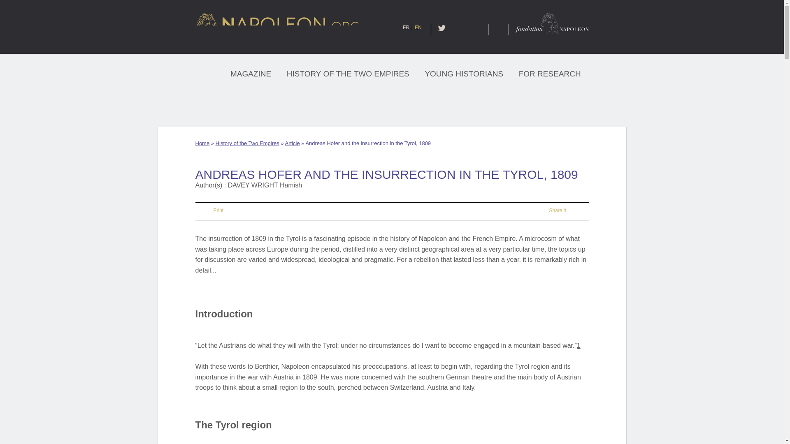 Image resolution: width=790 pixels, height=444 pixels. I want to click on SEARCH, so click(498, 30).